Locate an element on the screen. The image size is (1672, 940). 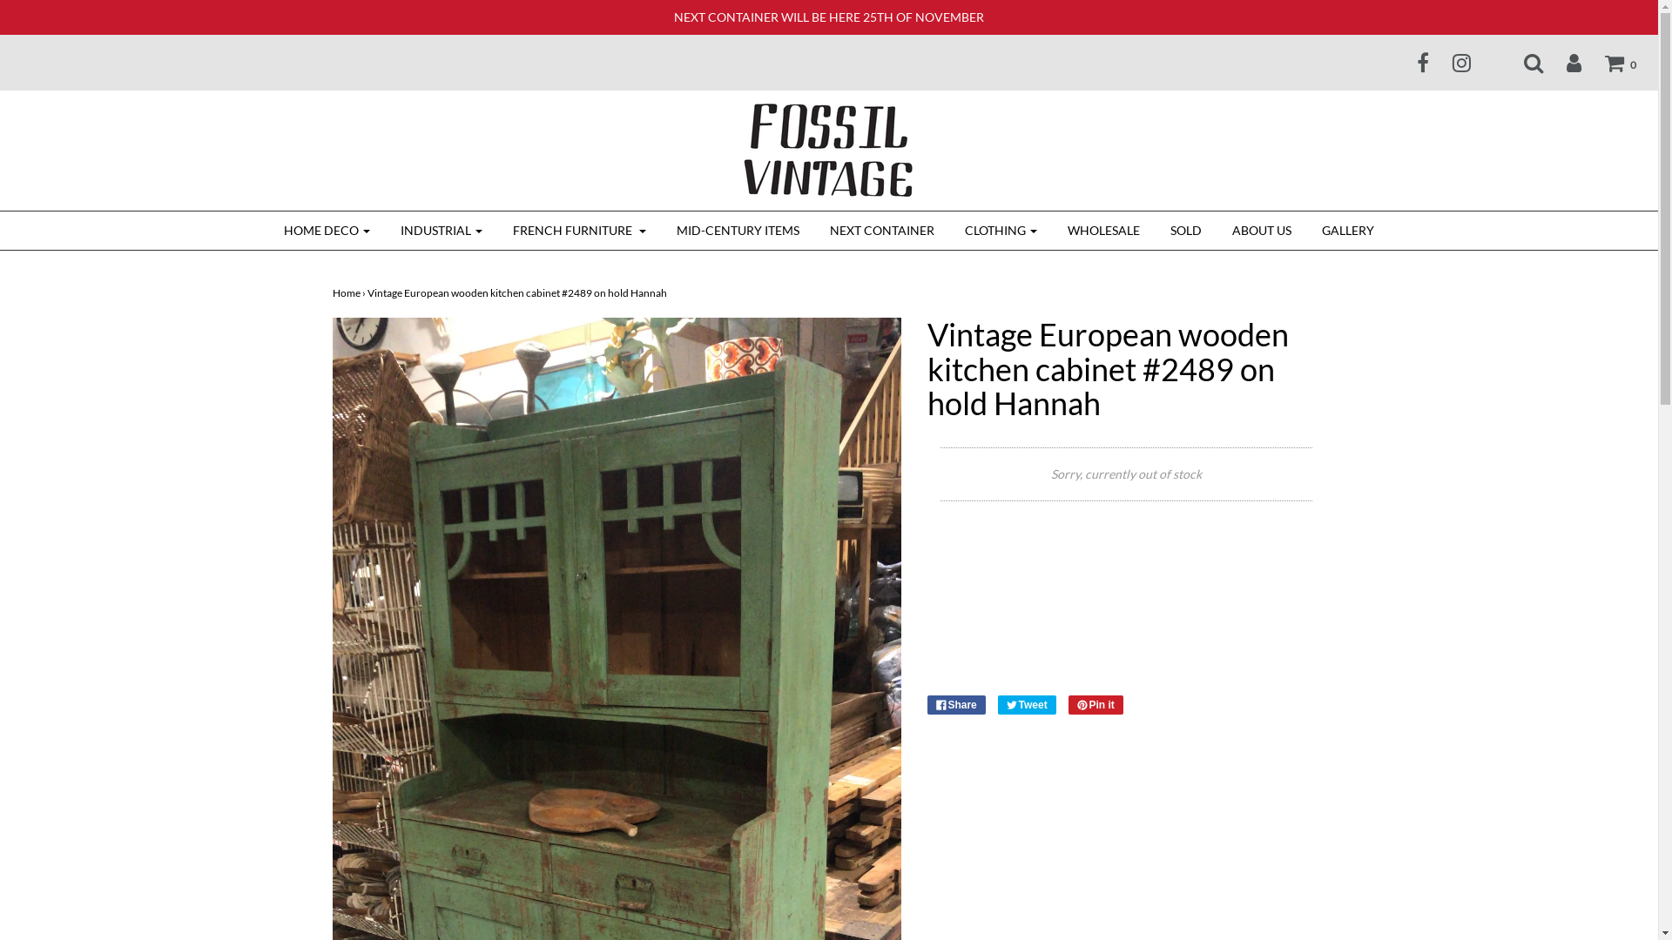
SOLD is located at coordinates (1186, 231).